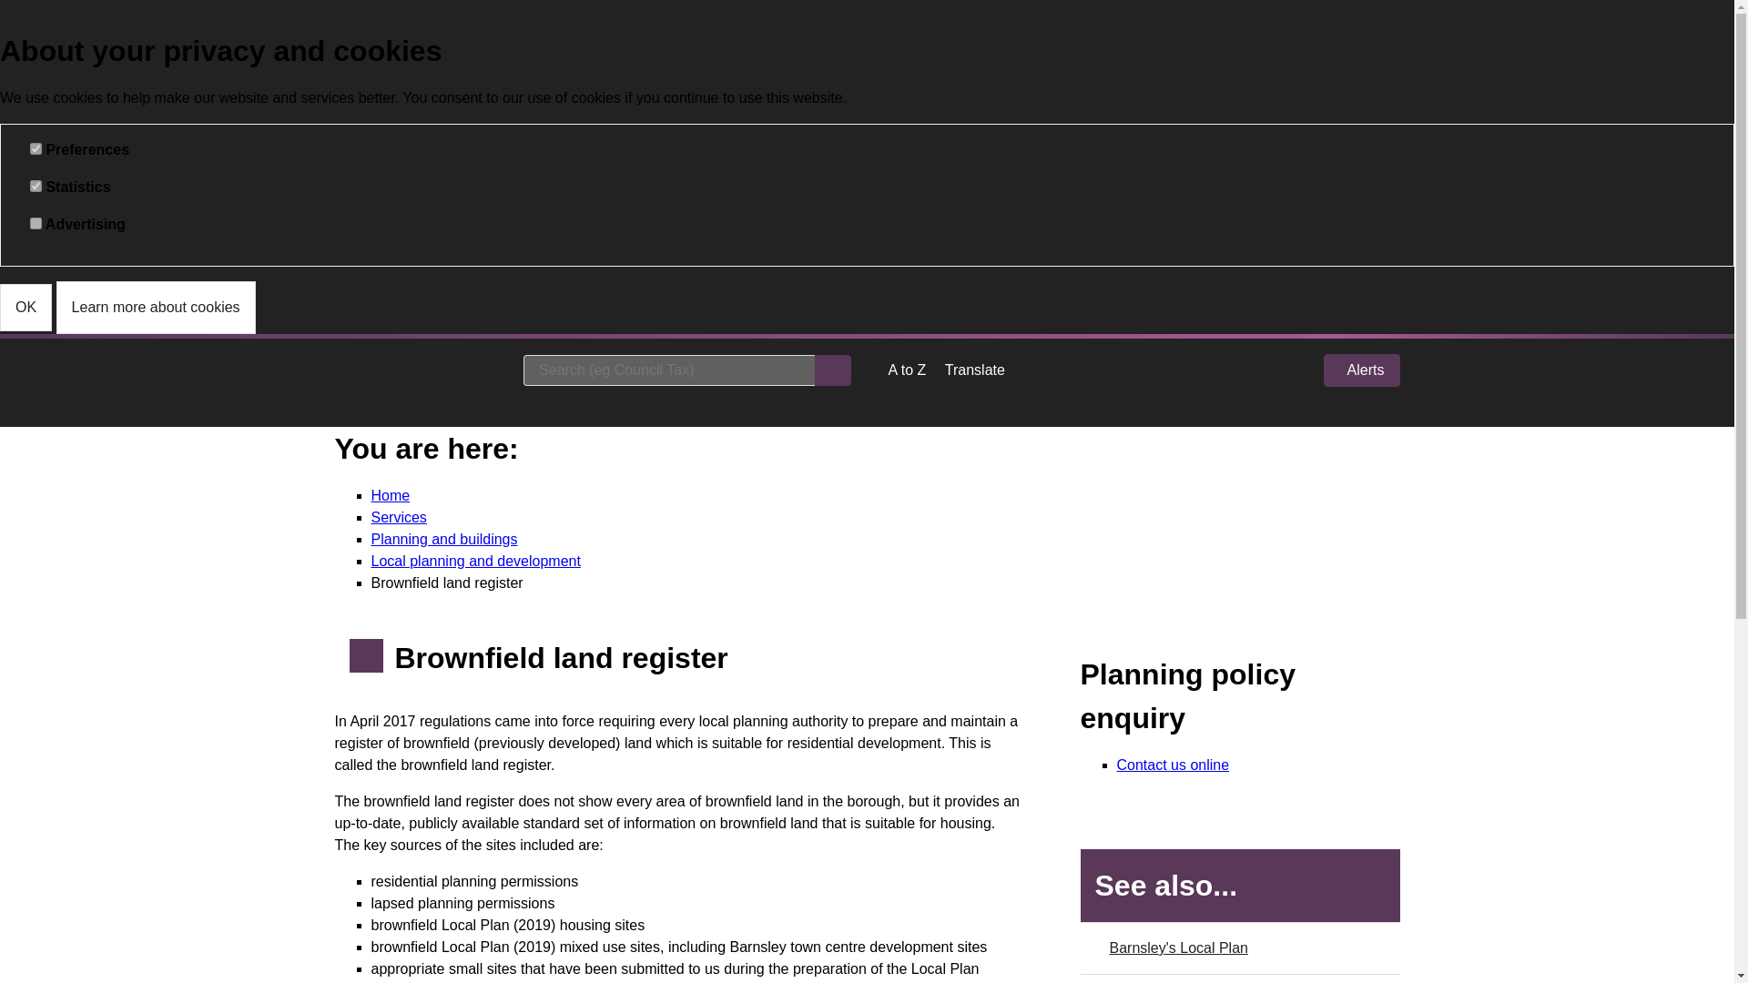 This screenshot has width=1748, height=983. Describe the element at coordinates (25, 308) in the screenshot. I see `OK` at that location.